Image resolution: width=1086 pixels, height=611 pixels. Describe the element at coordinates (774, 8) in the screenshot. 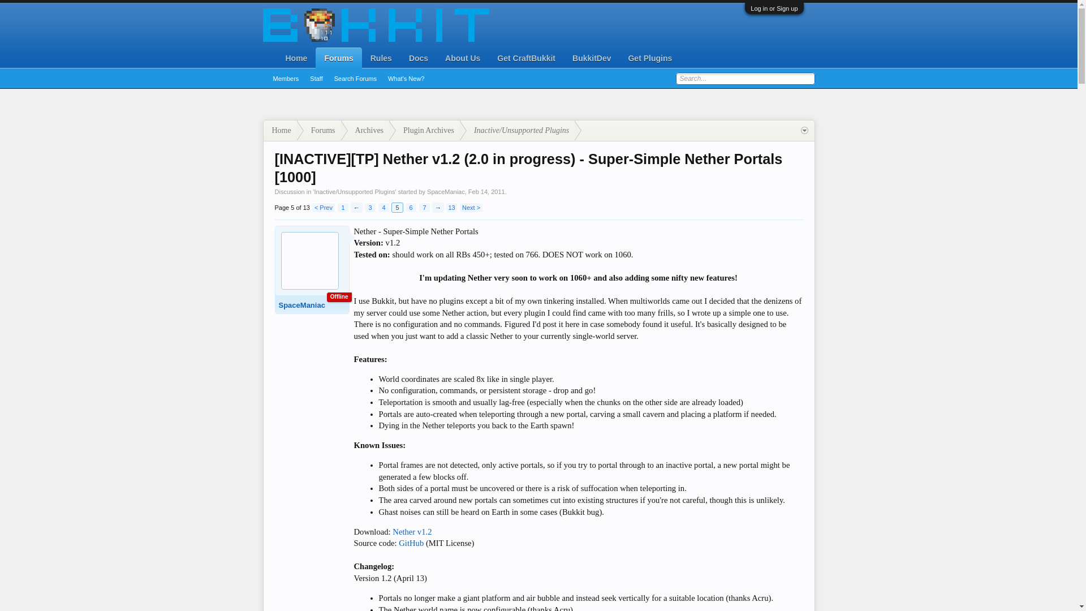

I see `Log in or Sign up` at that location.